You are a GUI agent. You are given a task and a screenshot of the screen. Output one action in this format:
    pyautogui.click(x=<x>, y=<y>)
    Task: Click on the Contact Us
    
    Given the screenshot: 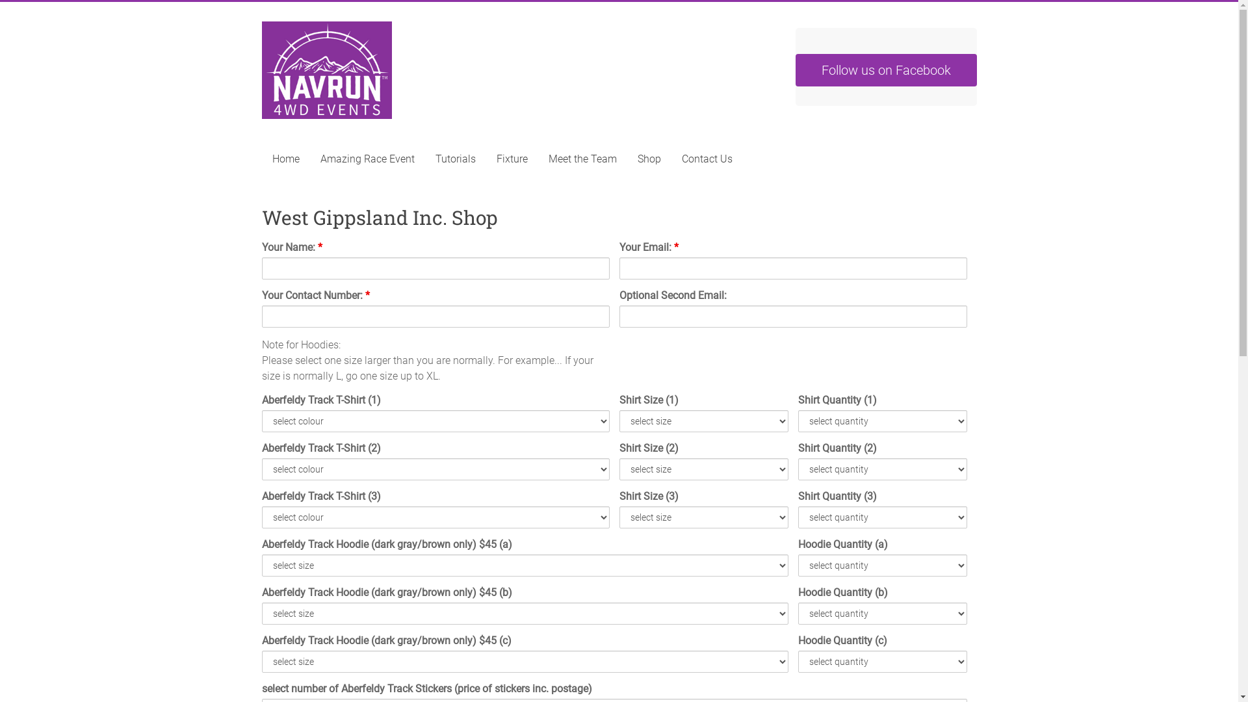 What is the action you would take?
    pyautogui.click(x=707, y=159)
    